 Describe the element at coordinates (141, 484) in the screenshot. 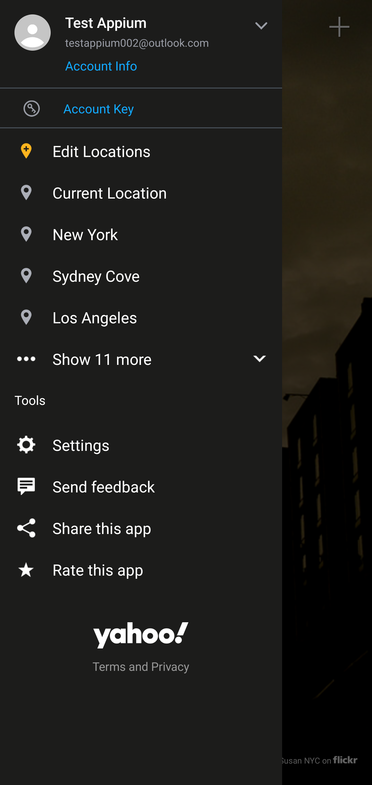

I see `Send feedback` at that location.